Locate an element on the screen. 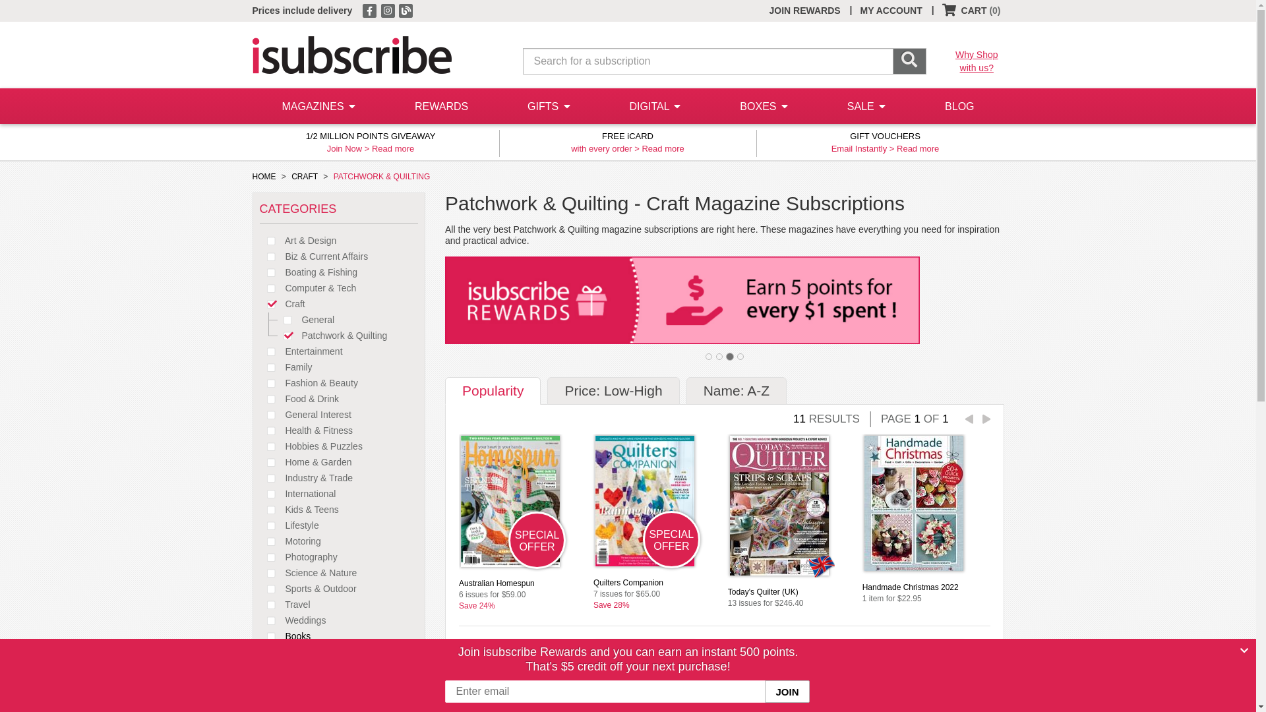  DIGITAL is located at coordinates (655, 107).